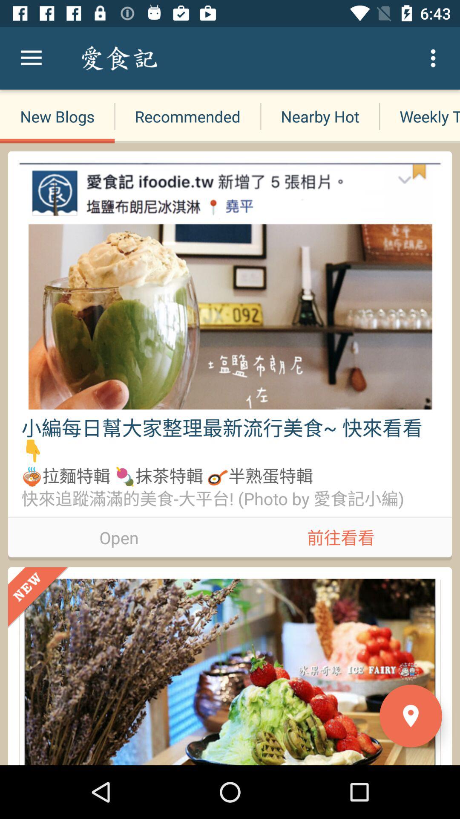 The width and height of the screenshot is (460, 819). What do you see at coordinates (319, 116) in the screenshot?
I see `choose nearby hot icon` at bounding box center [319, 116].